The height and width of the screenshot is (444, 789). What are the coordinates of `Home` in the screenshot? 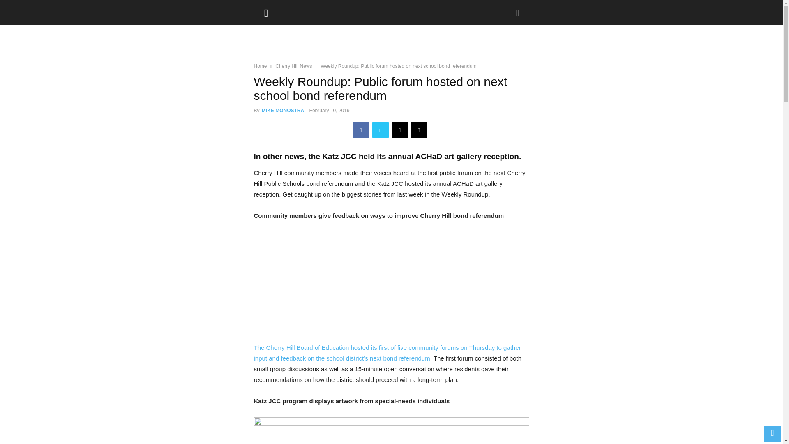 It's located at (261, 66).